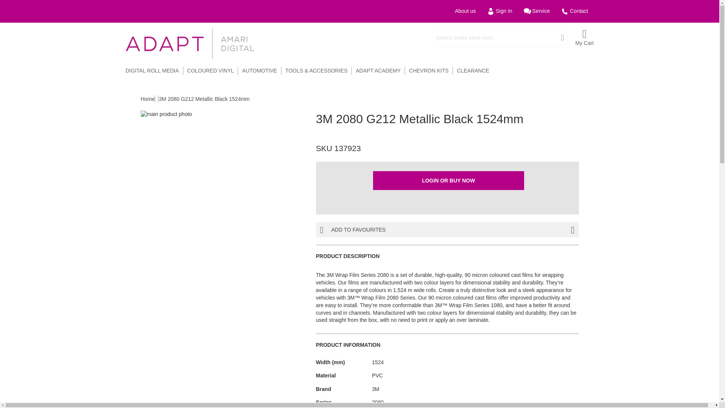 Image resolution: width=725 pixels, height=408 pixels. What do you see at coordinates (585, 38) in the screenshot?
I see `My Cart` at bounding box center [585, 38].